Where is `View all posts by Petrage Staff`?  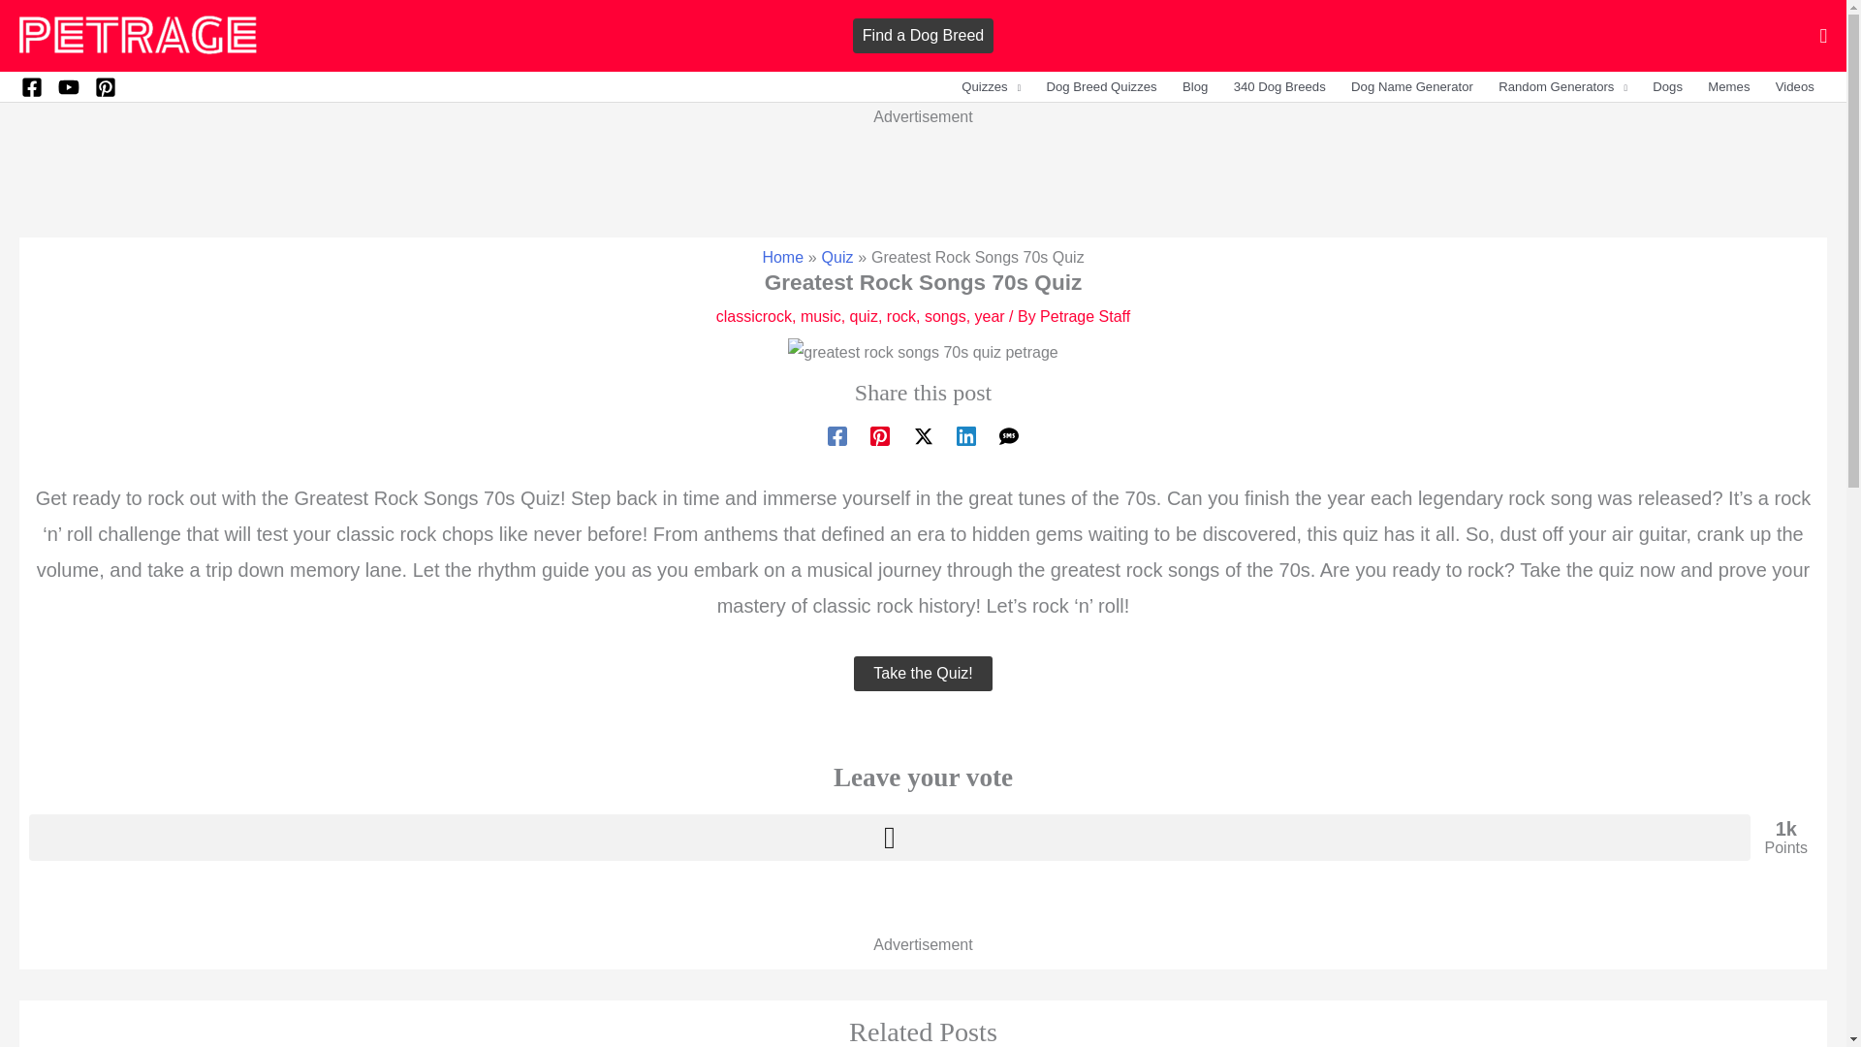 View all posts by Petrage Staff is located at coordinates (1085, 316).